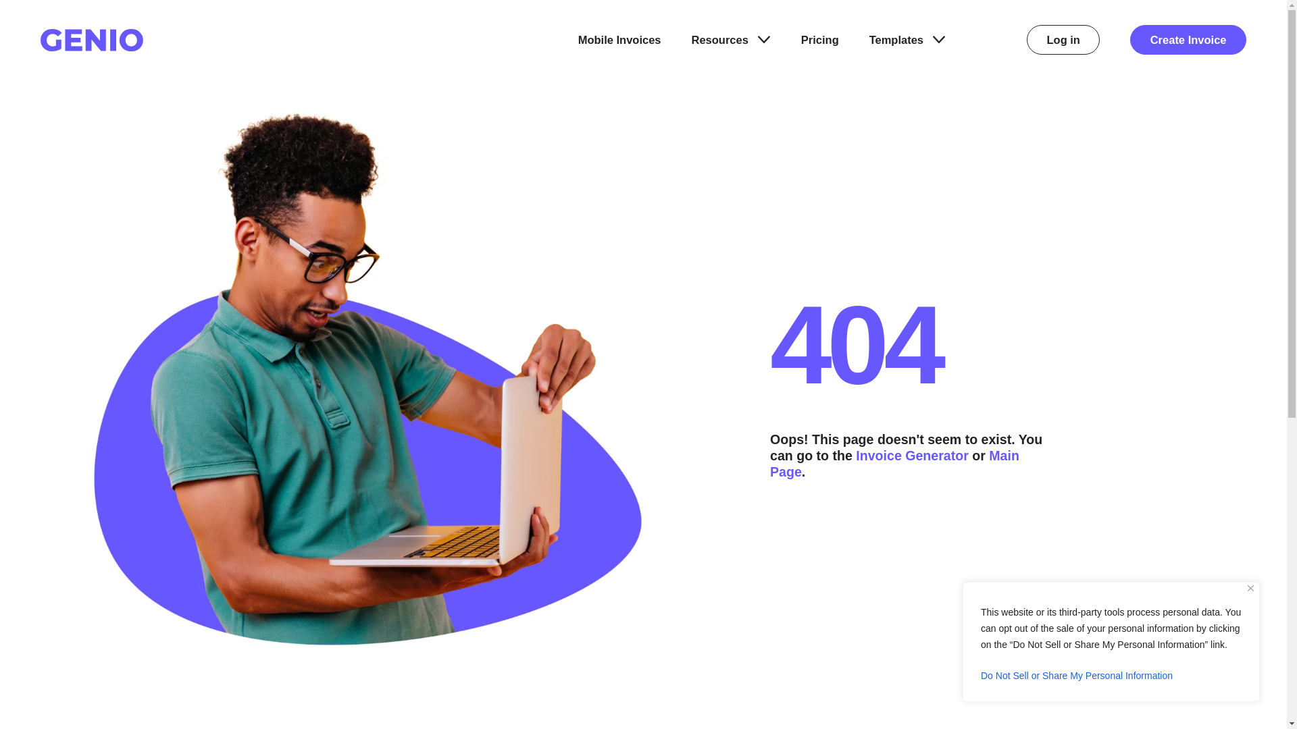 This screenshot has width=1297, height=729. Describe the element at coordinates (907, 40) in the screenshot. I see `Templates` at that location.